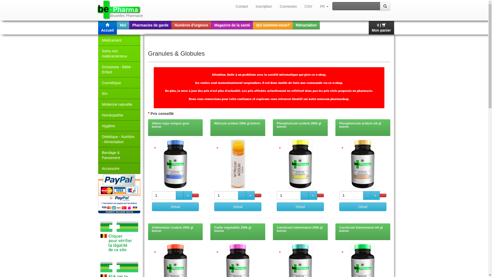 This screenshot has width=492, height=277. Describe the element at coordinates (250, 195) in the screenshot. I see `+` at that location.